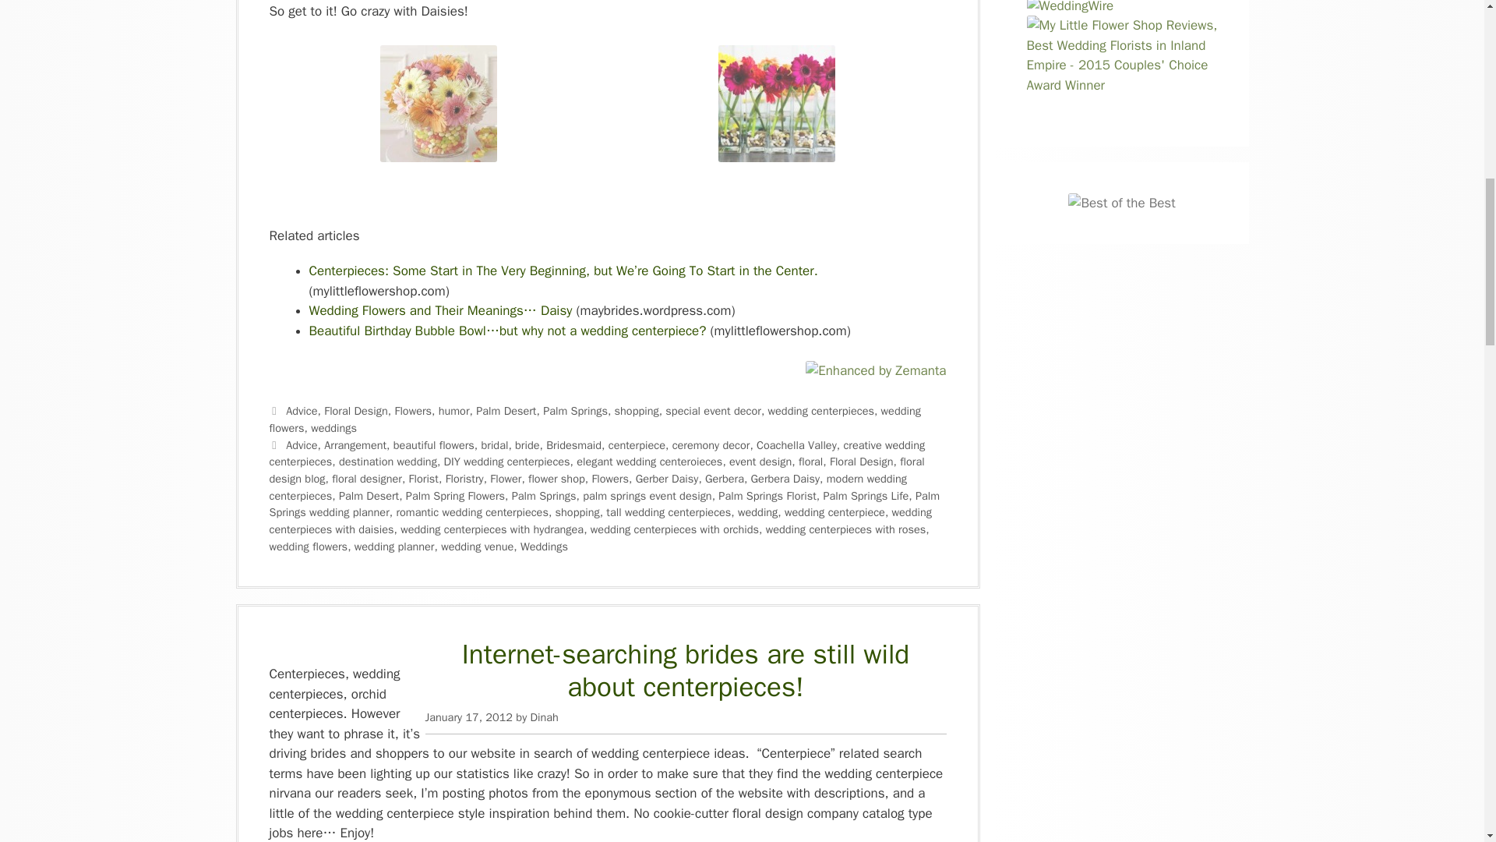  I want to click on Flowers, so click(413, 410).